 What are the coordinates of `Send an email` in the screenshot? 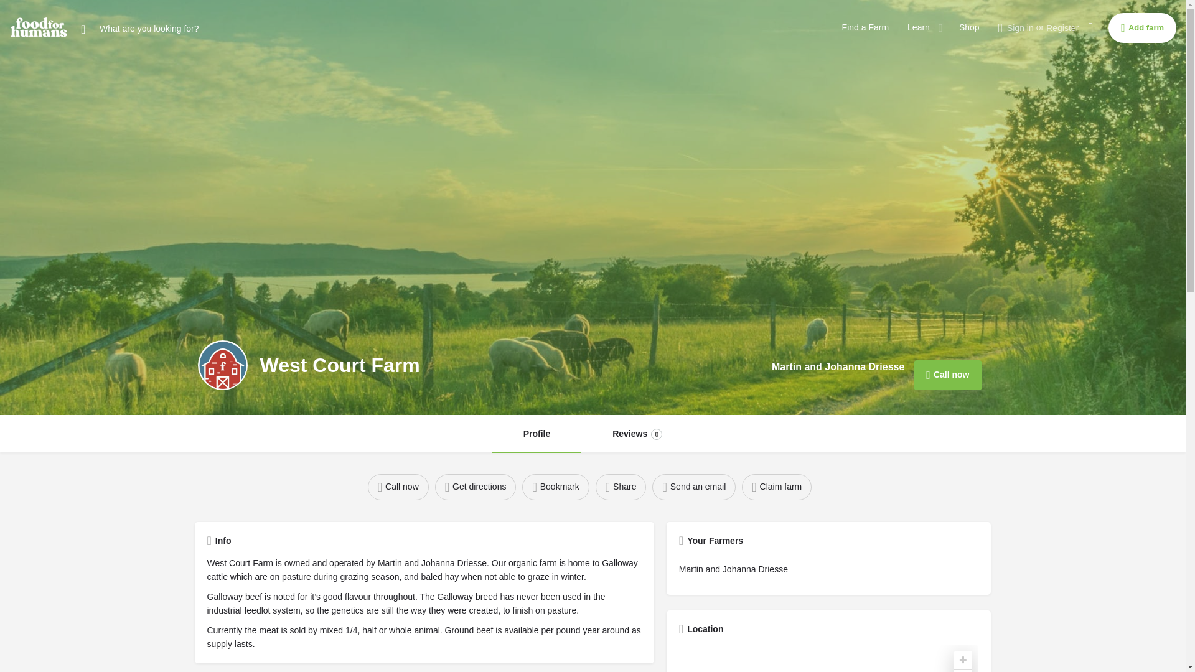 It's located at (694, 487).